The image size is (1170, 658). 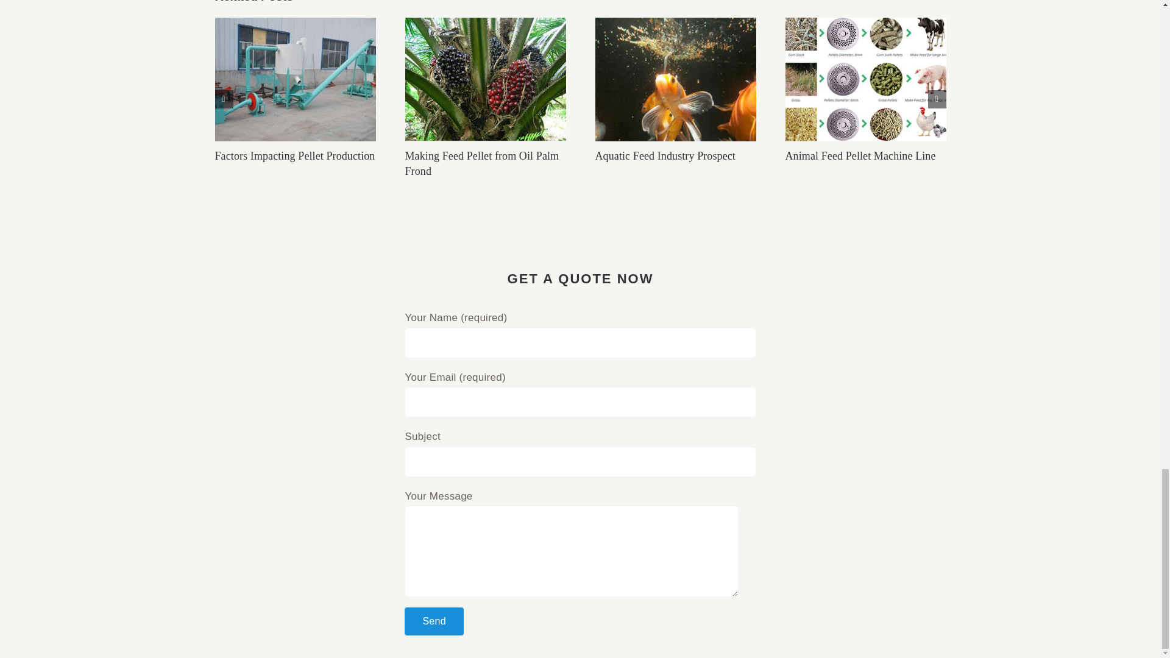 I want to click on Animal Feed Pellet Machine Line, so click(x=860, y=156).